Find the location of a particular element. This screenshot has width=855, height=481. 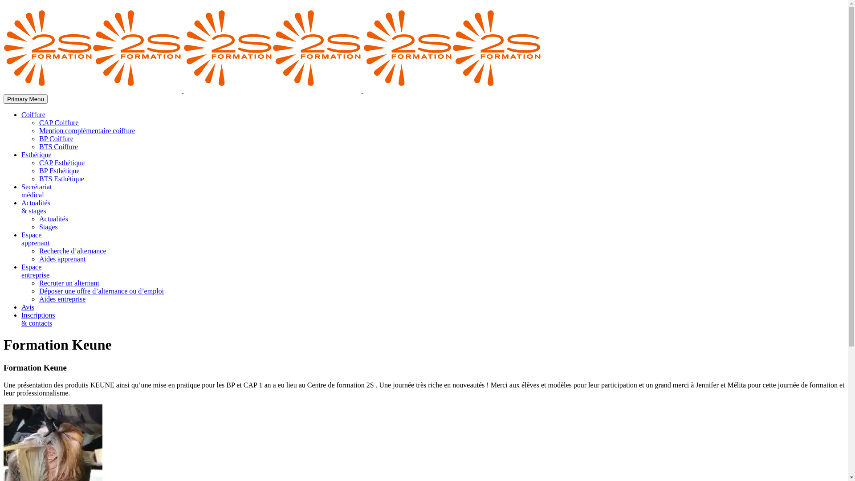

Coiffure is located at coordinates (33, 115).